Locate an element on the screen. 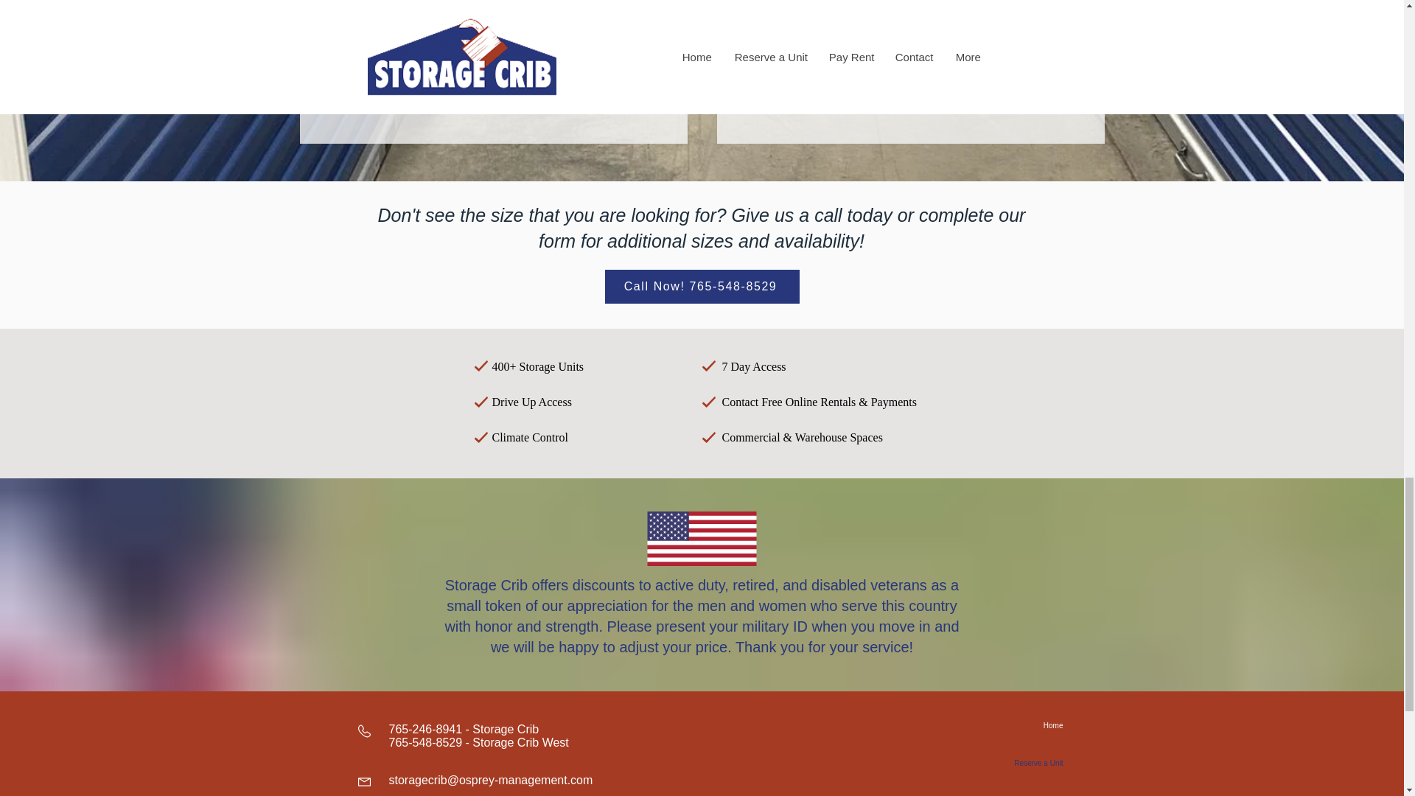  765-246-8941 - Storage Crib is located at coordinates (464, 728).